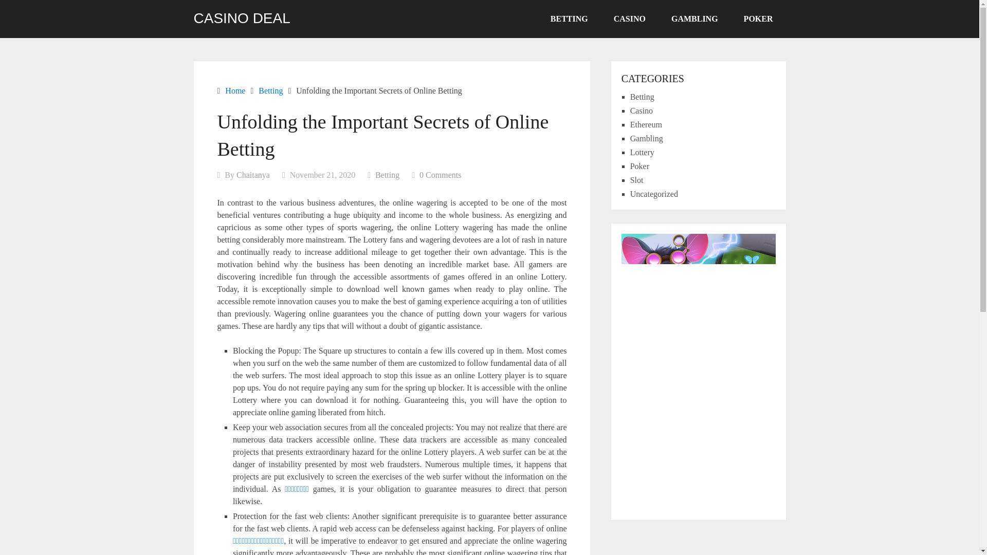 The image size is (987, 555). I want to click on Betting, so click(387, 175).